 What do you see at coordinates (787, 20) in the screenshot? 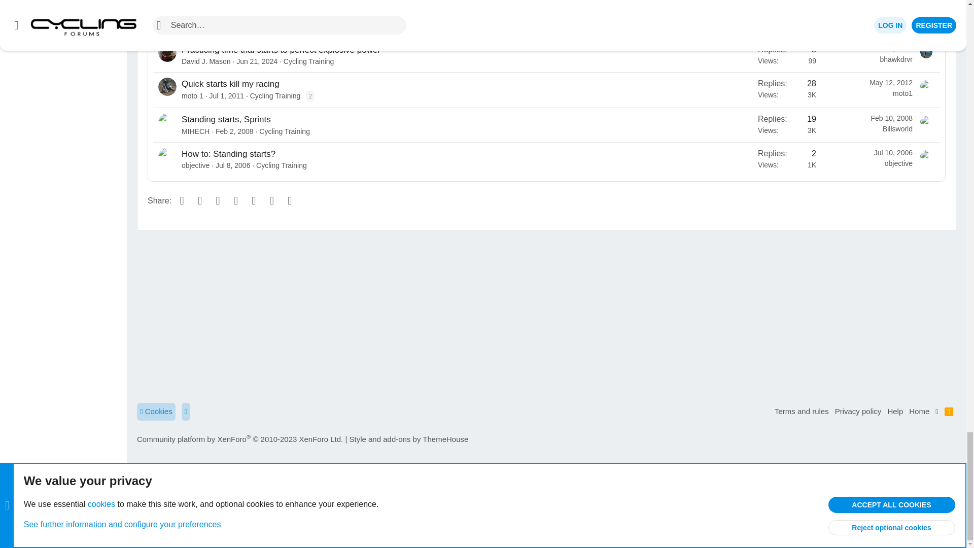
I see `First message reaction score: 0` at bounding box center [787, 20].